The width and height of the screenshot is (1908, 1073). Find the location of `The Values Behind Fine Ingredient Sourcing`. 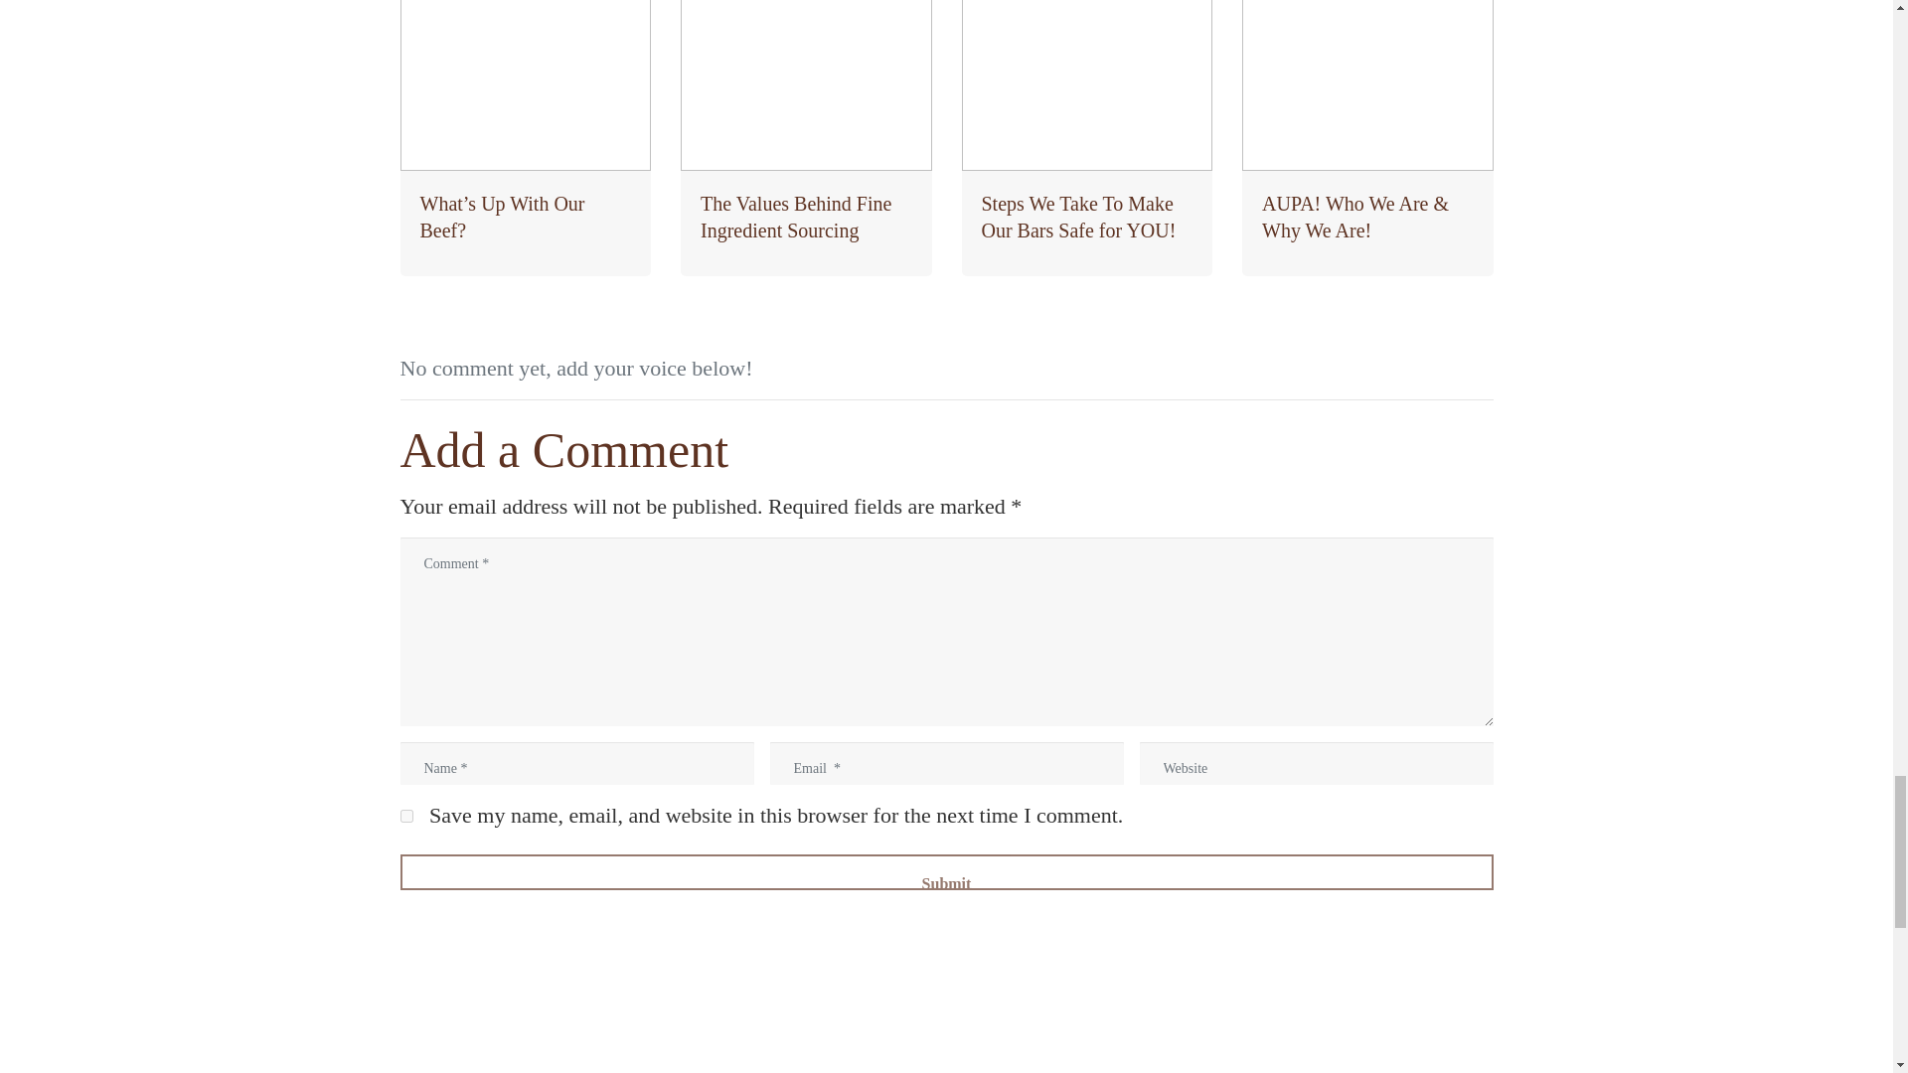

The Values Behind Fine Ingredient Sourcing is located at coordinates (807, 137).